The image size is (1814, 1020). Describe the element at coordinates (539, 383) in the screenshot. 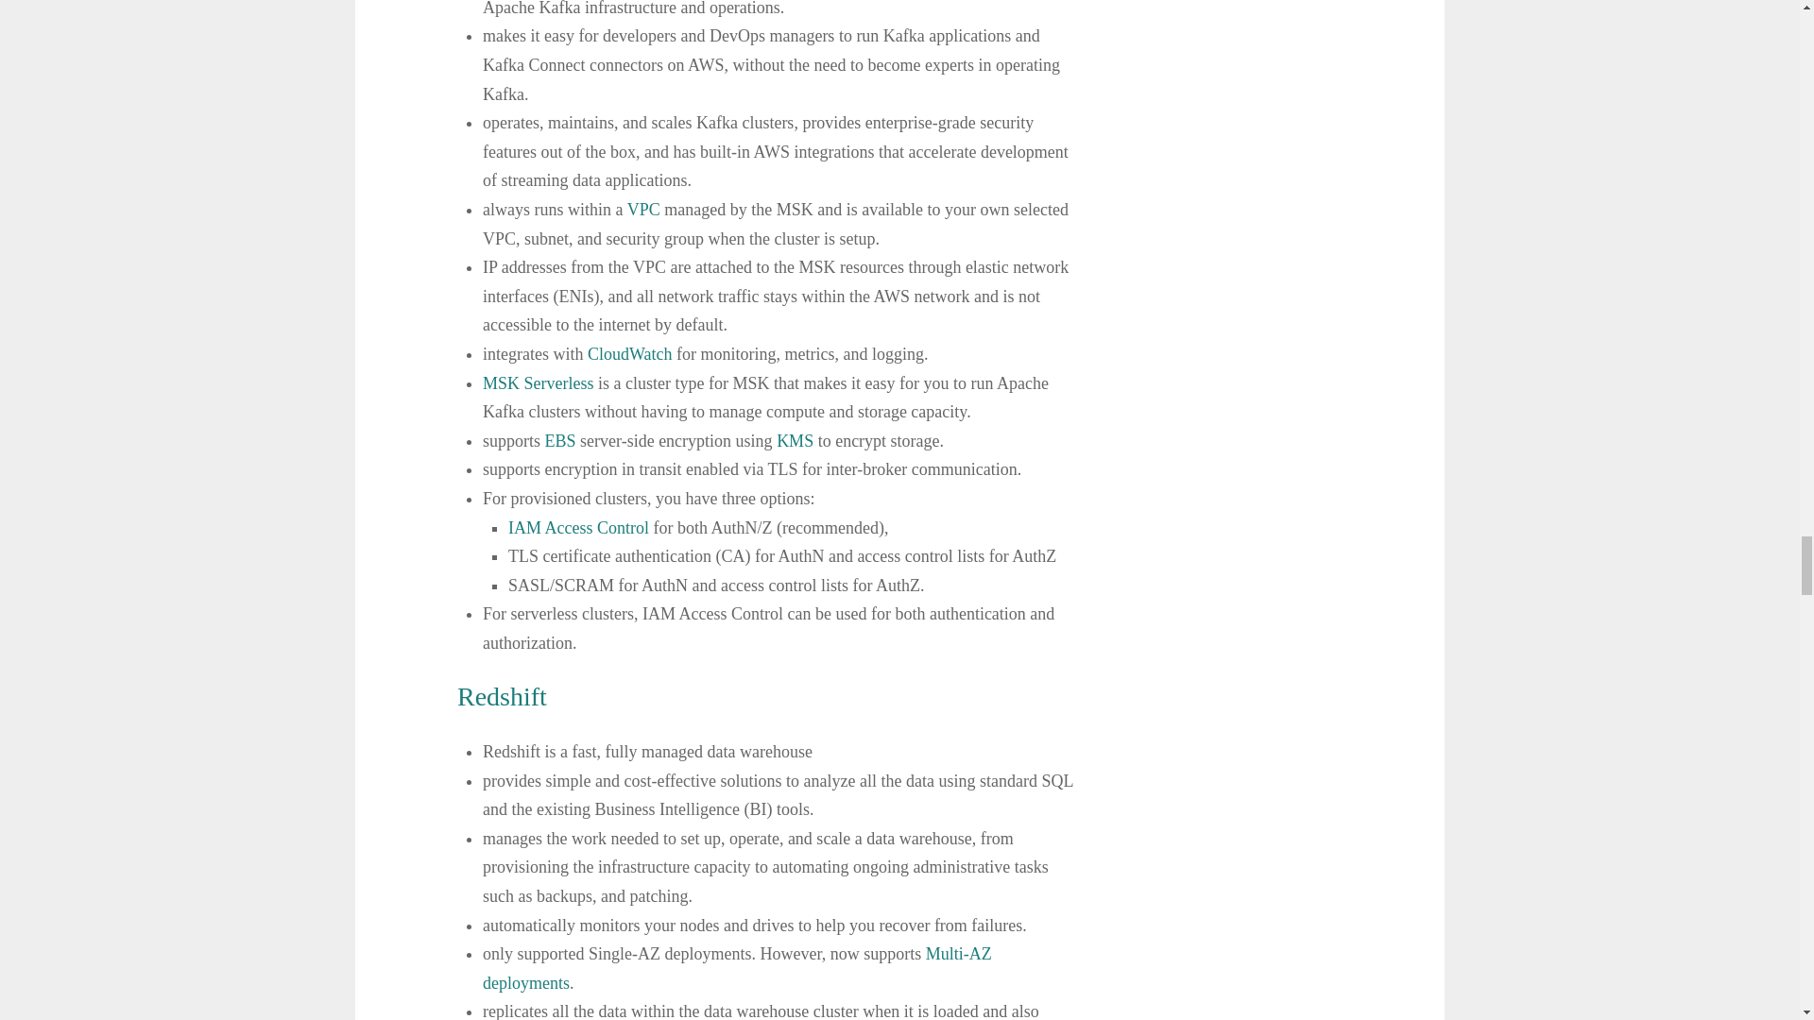

I see `MSK Serverless` at that location.